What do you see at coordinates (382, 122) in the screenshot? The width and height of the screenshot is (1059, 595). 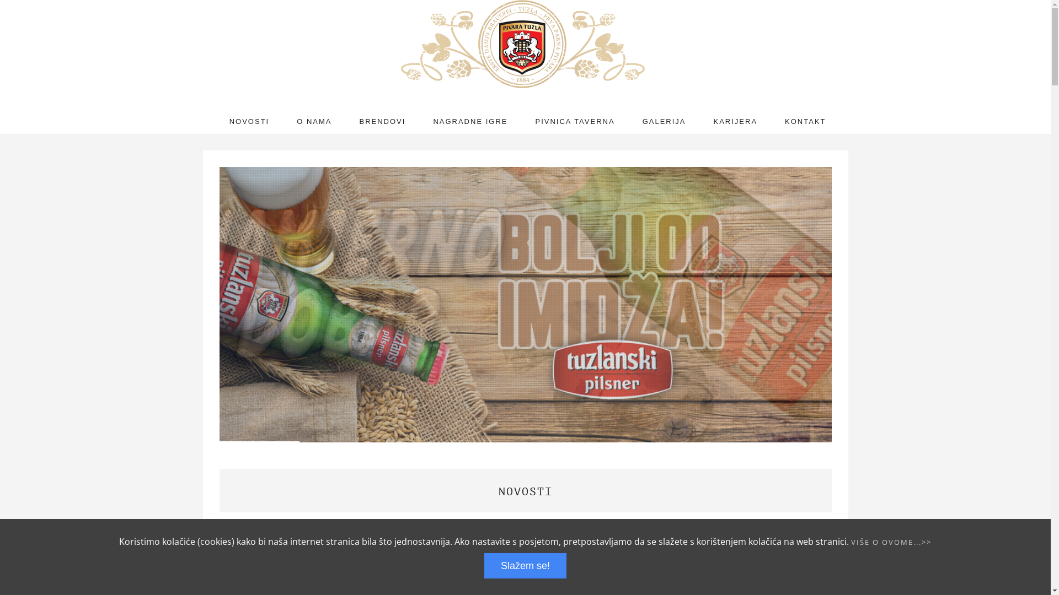 I see `BRENDOVI` at bounding box center [382, 122].